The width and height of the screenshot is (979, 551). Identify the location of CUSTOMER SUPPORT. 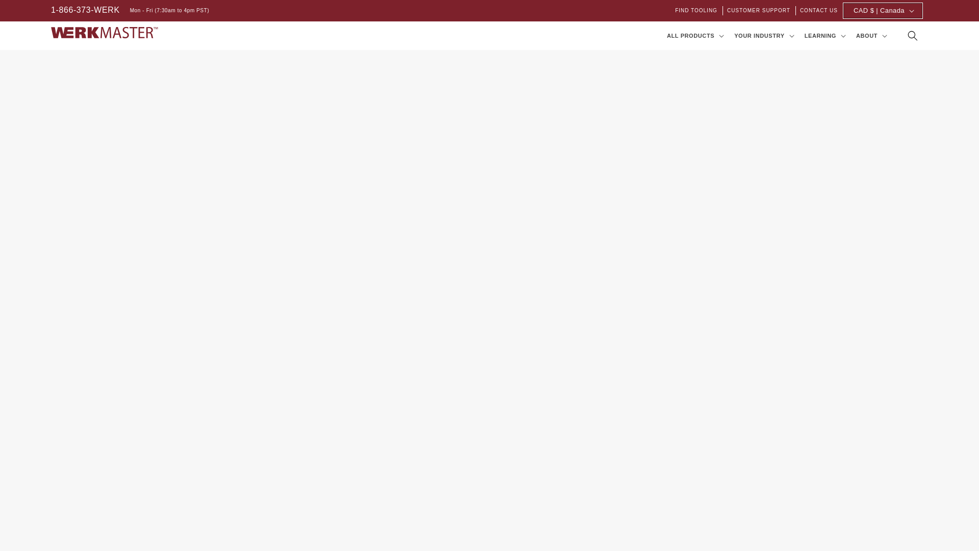
(759, 10).